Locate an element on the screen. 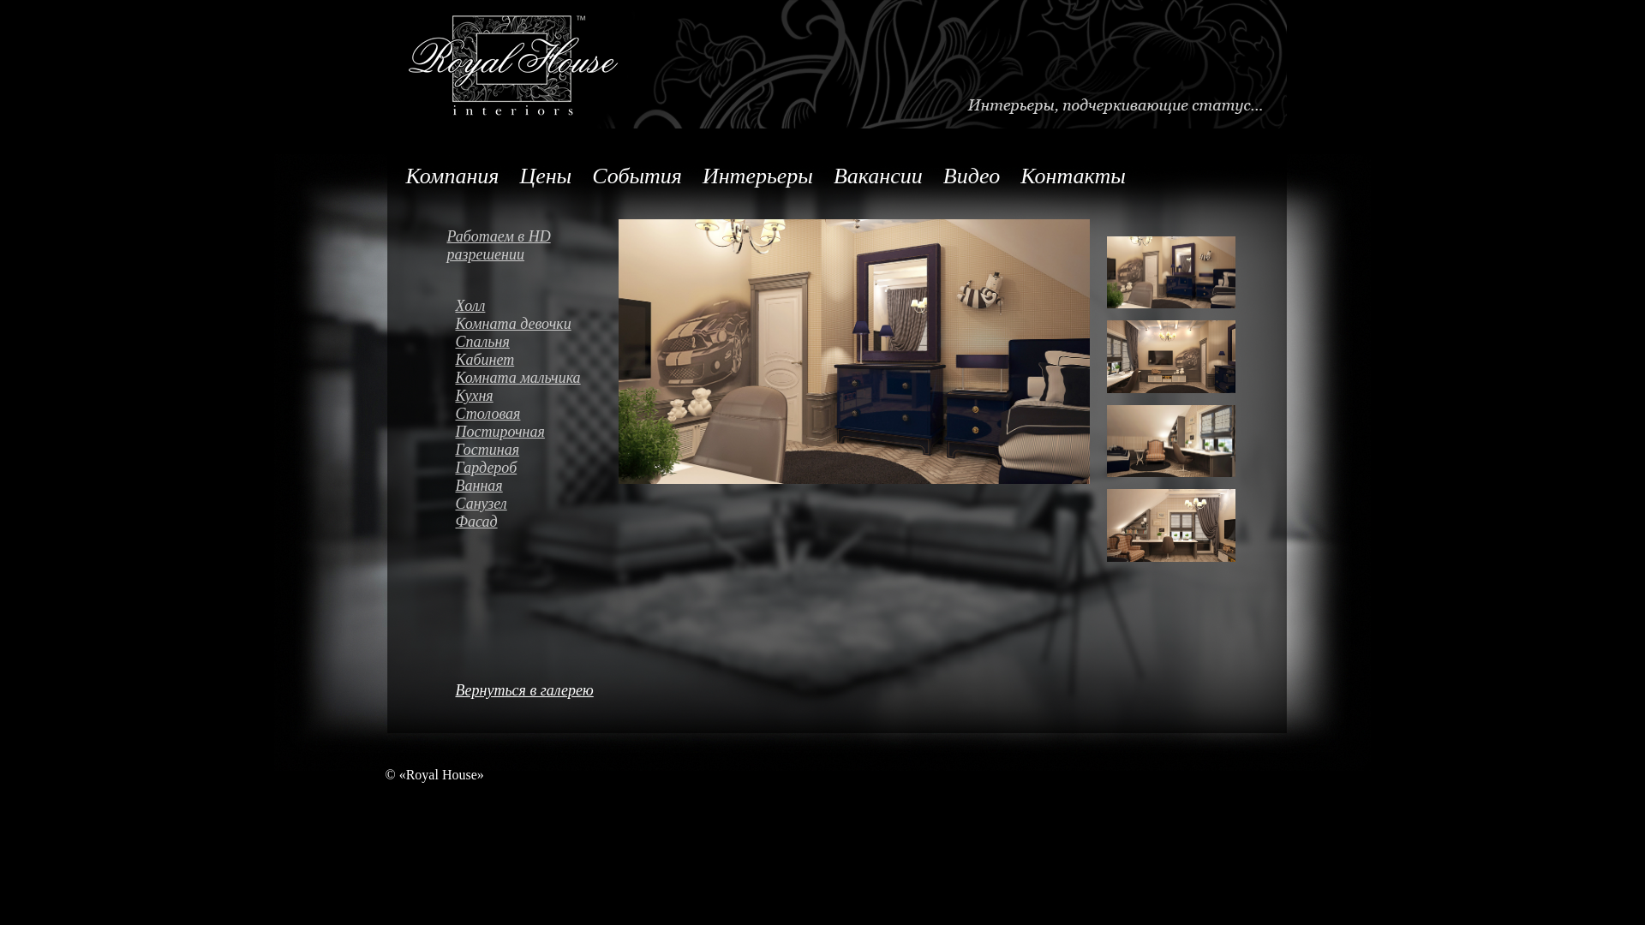 This screenshot has height=925, width=1645. . is located at coordinates (908, 507).